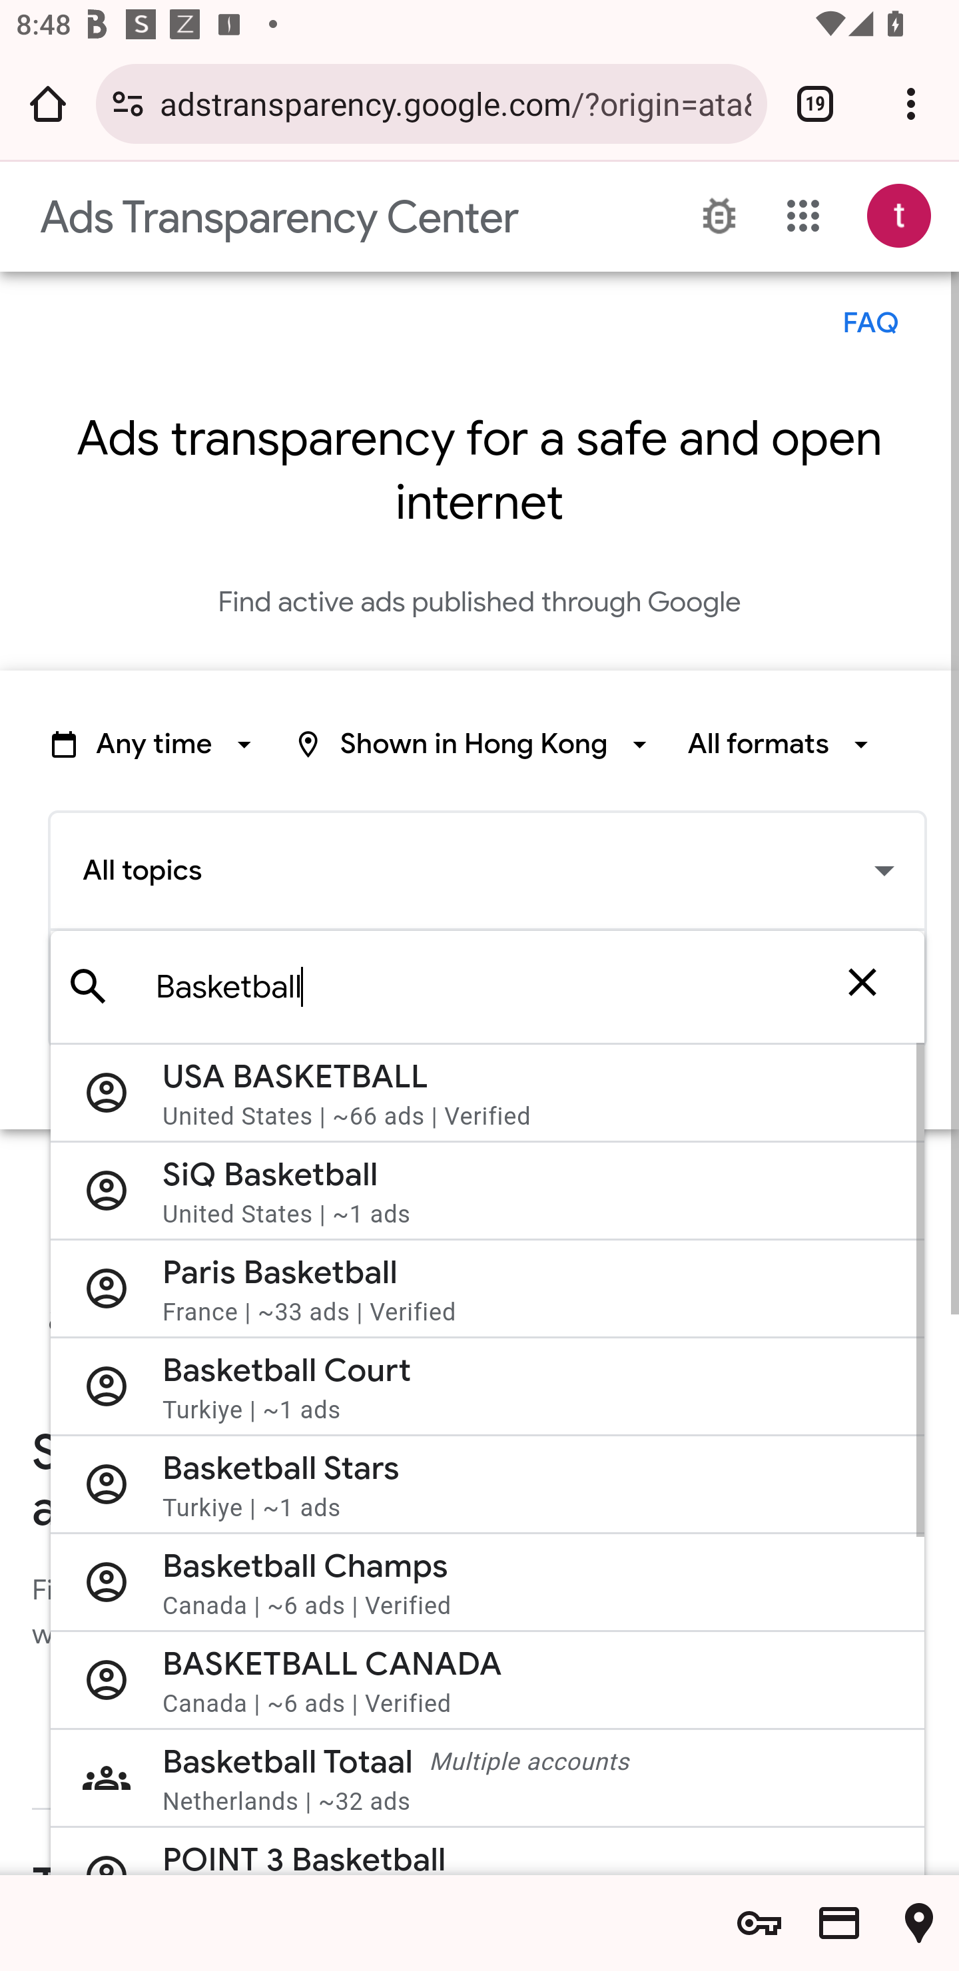 The height and width of the screenshot is (1971, 959). Describe the element at coordinates (870, 323) in the screenshot. I see `FAQ` at that location.